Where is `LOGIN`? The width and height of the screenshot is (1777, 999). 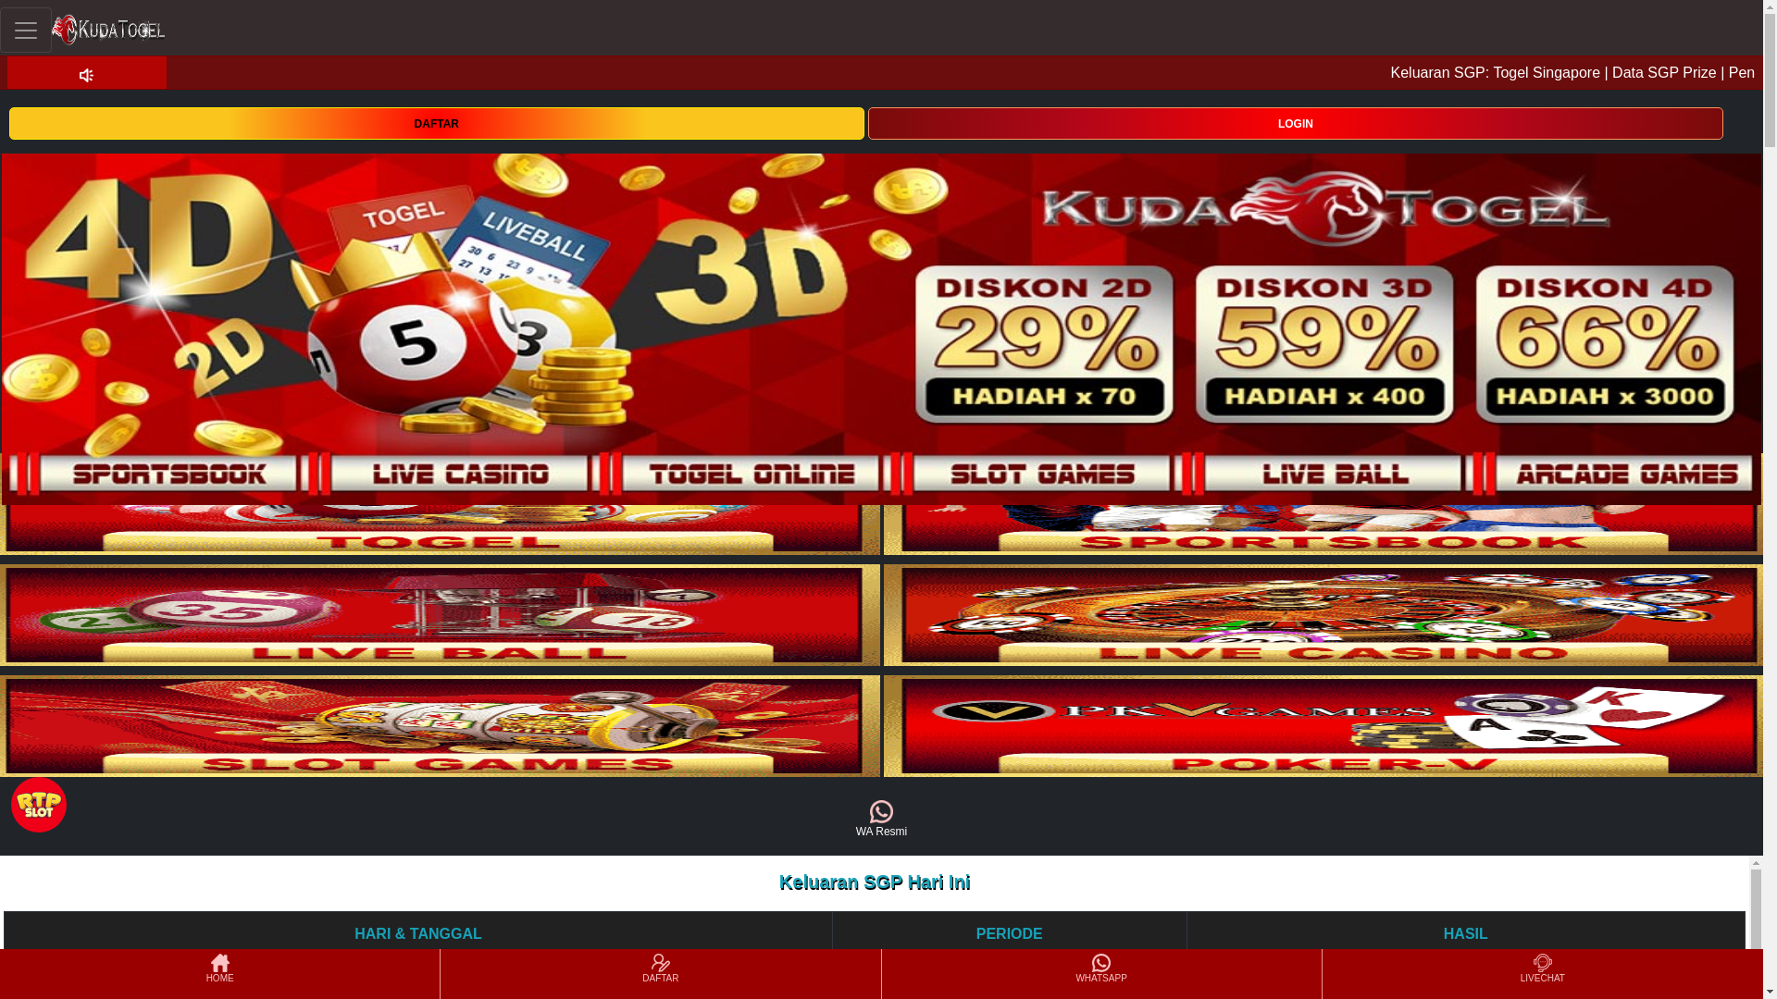
LOGIN is located at coordinates (1296, 122).